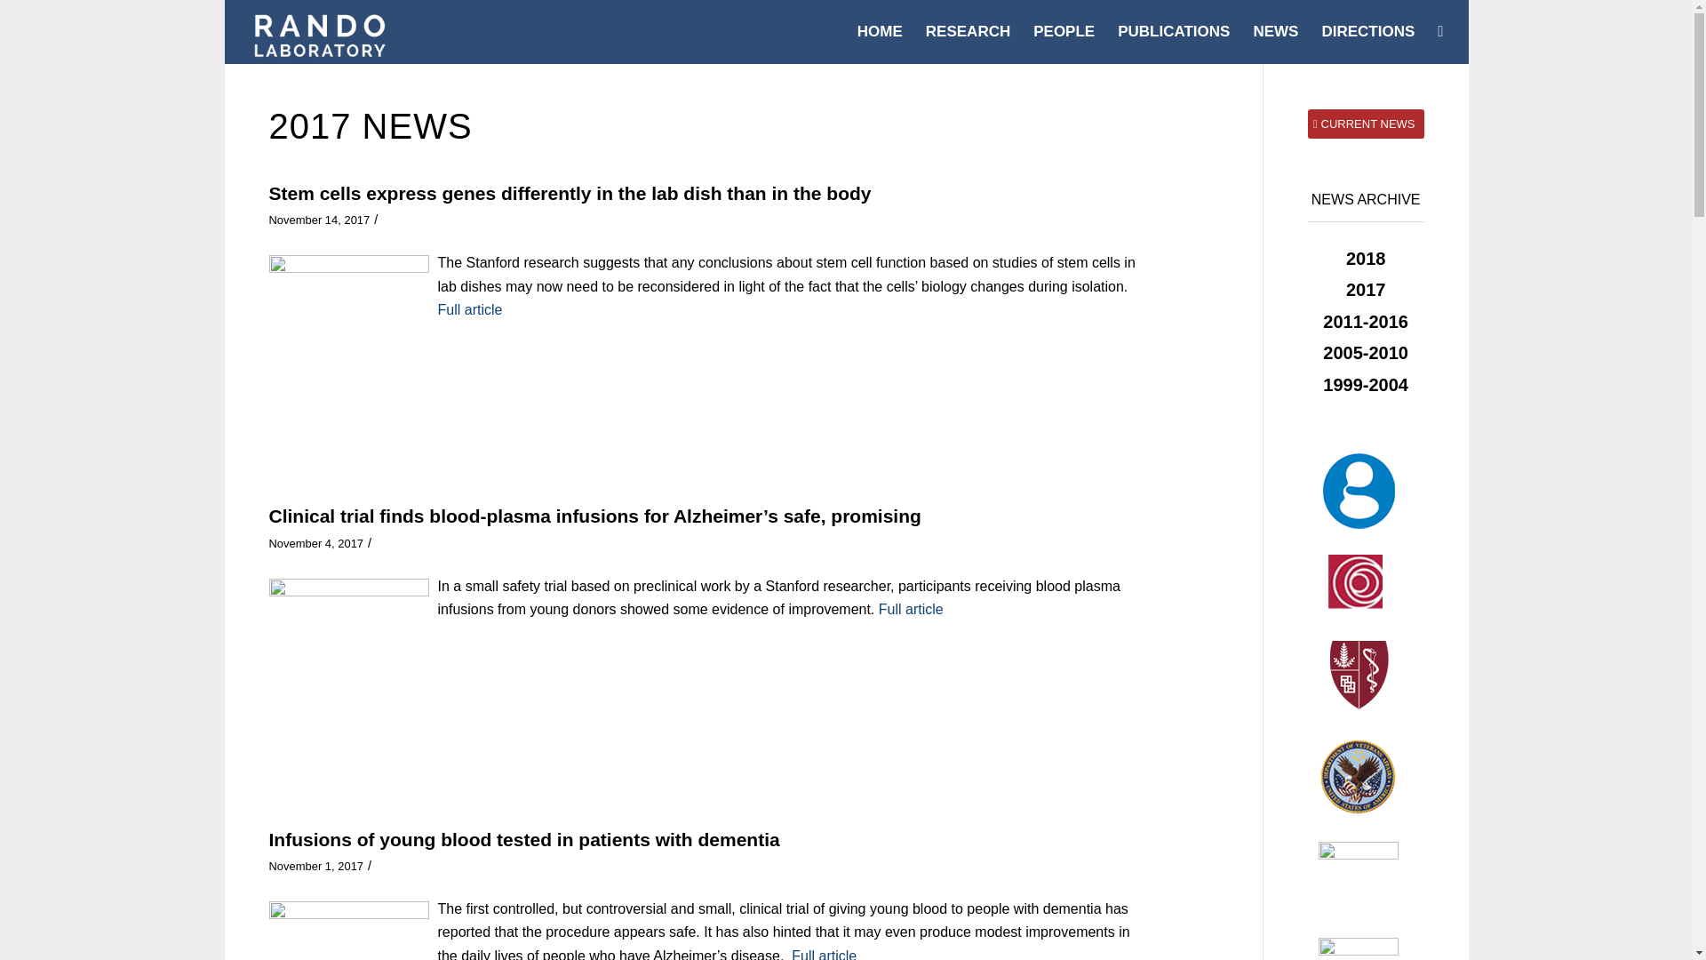  I want to click on PUBLICATIONS, so click(1173, 32).